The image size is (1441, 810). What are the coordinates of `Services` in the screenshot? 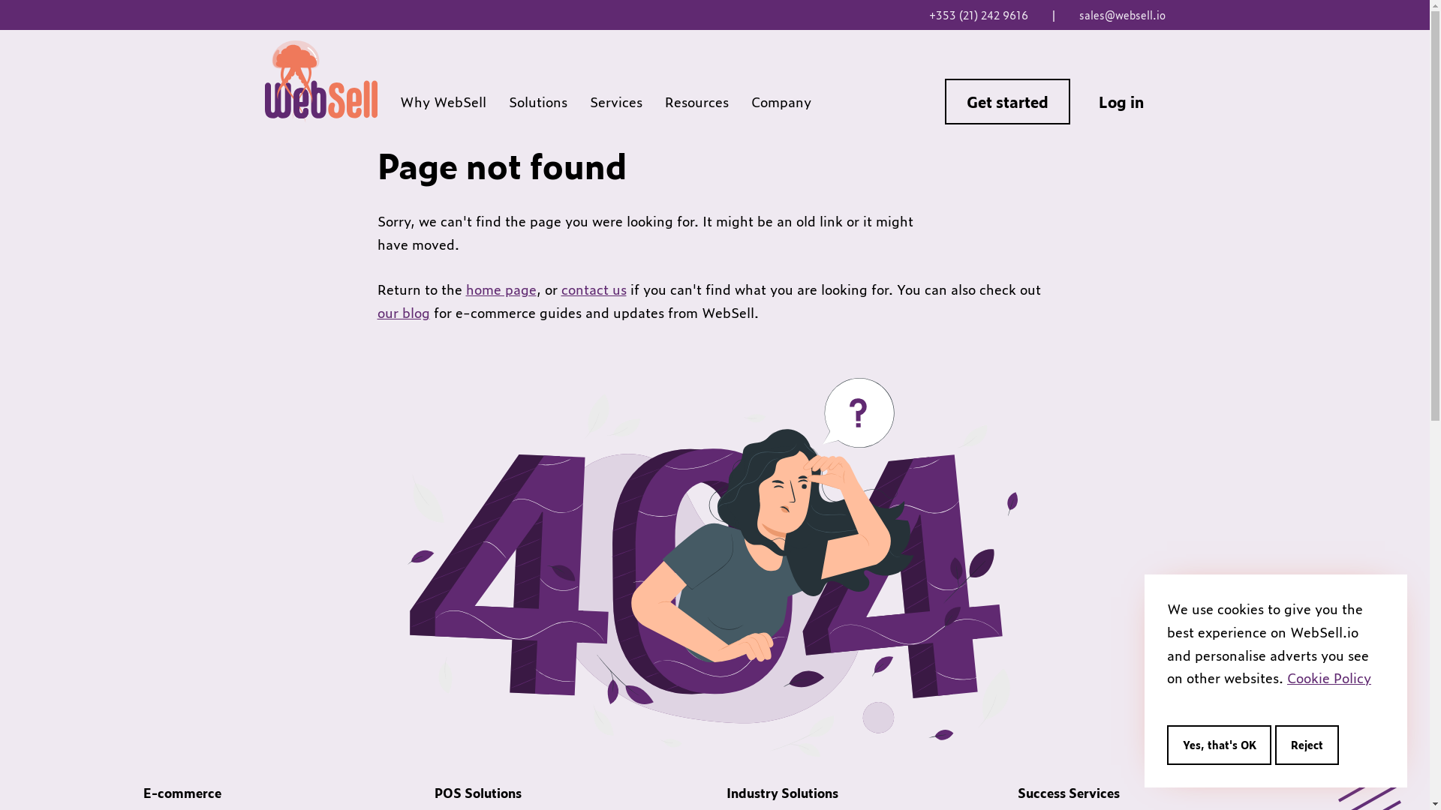 It's located at (616, 101).